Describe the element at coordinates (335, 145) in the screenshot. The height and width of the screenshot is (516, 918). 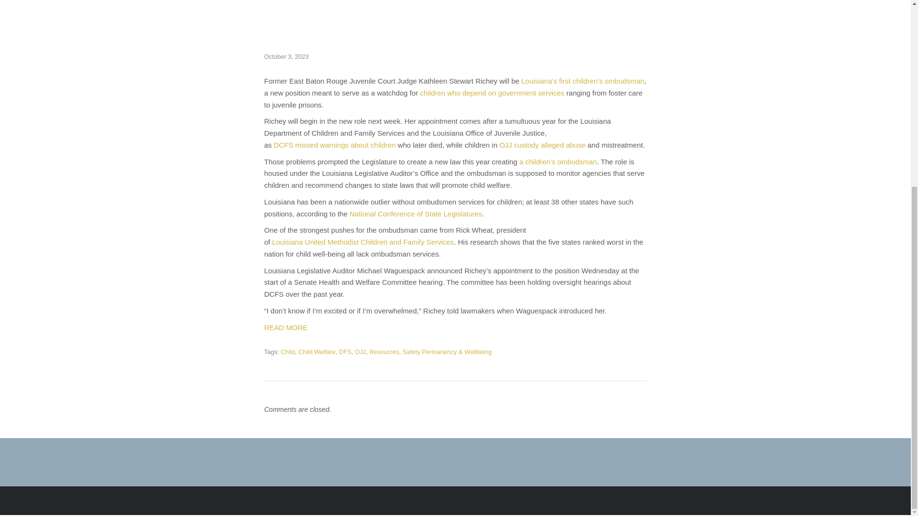
I see `DCFS missed warnings about children` at that location.